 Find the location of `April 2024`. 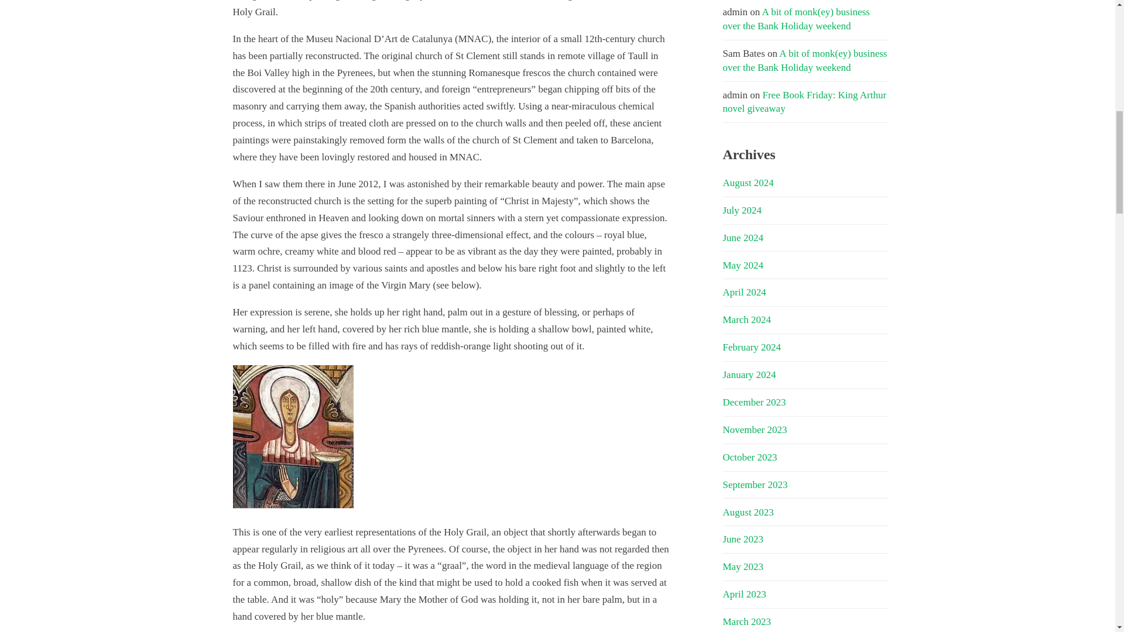

April 2024 is located at coordinates (743, 292).